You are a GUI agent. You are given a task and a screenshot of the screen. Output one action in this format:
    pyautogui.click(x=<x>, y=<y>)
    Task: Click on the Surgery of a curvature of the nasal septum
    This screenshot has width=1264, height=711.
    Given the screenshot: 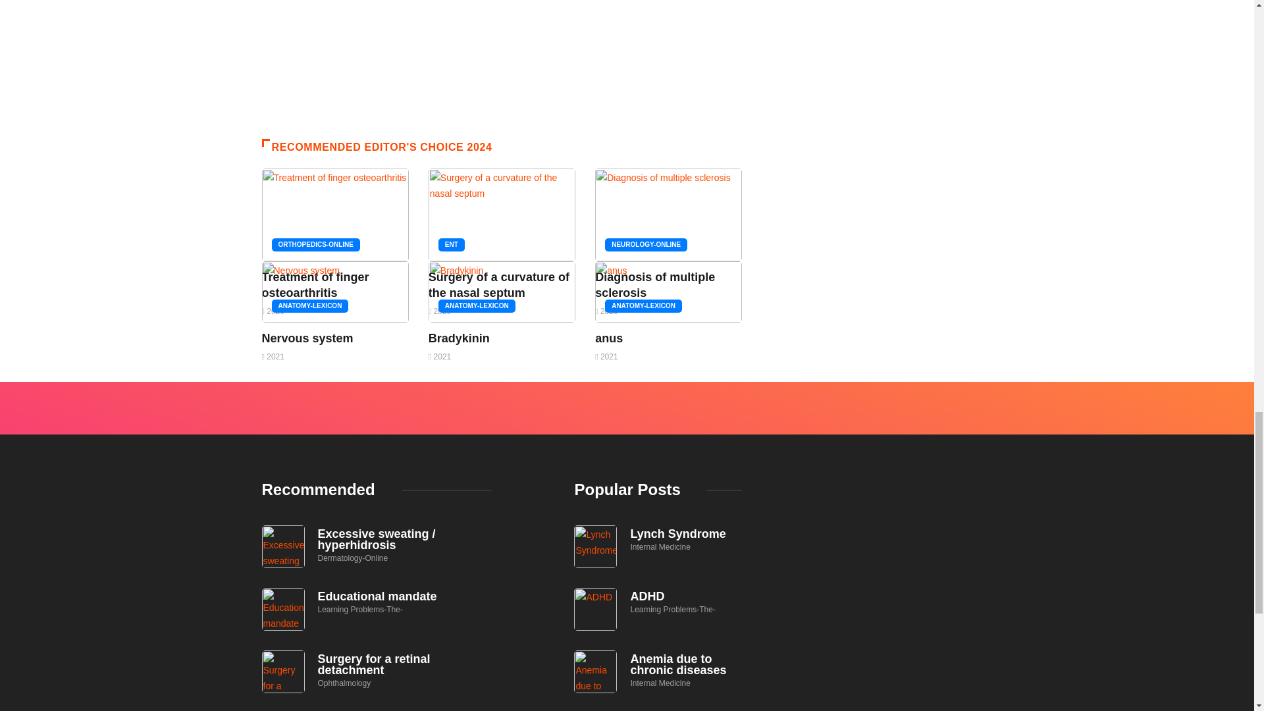 What is the action you would take?
    pyautogui.click(x=499, y=284)
    